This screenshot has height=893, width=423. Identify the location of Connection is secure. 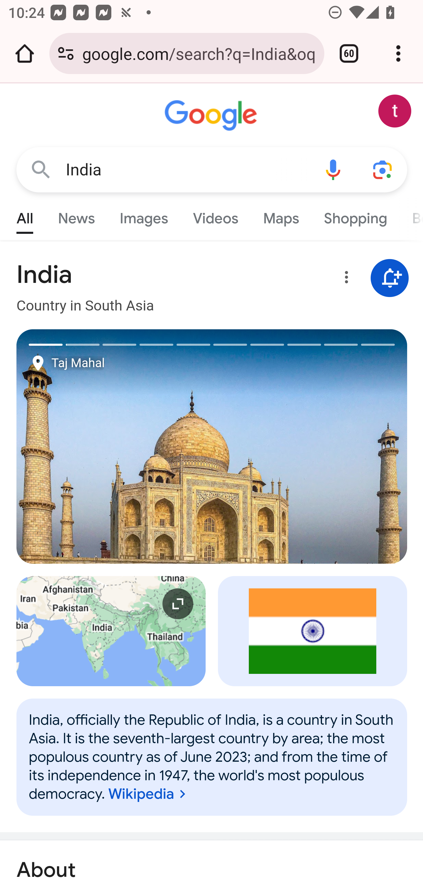
(66, 53).